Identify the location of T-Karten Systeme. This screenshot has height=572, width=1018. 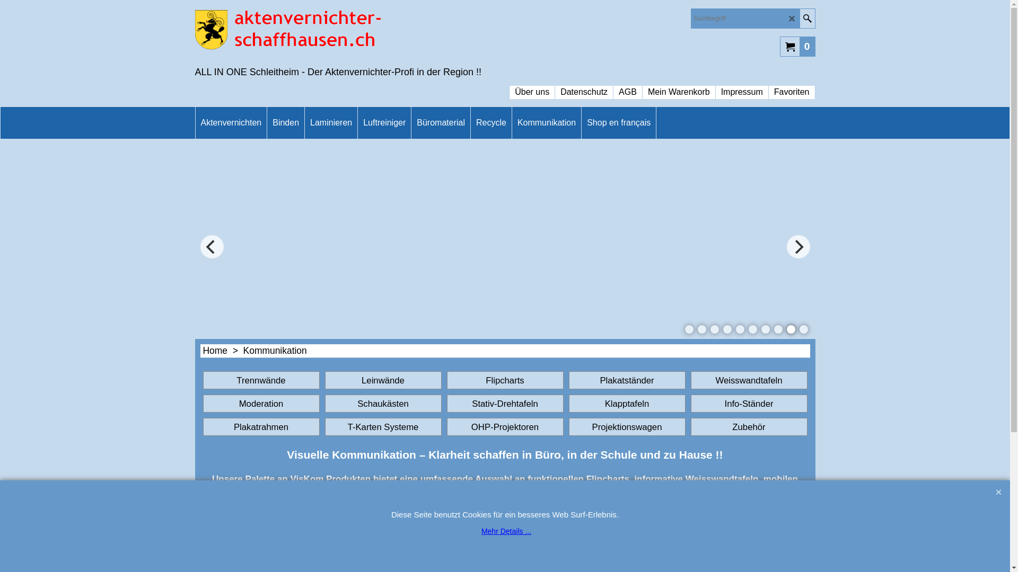
(383, 427).